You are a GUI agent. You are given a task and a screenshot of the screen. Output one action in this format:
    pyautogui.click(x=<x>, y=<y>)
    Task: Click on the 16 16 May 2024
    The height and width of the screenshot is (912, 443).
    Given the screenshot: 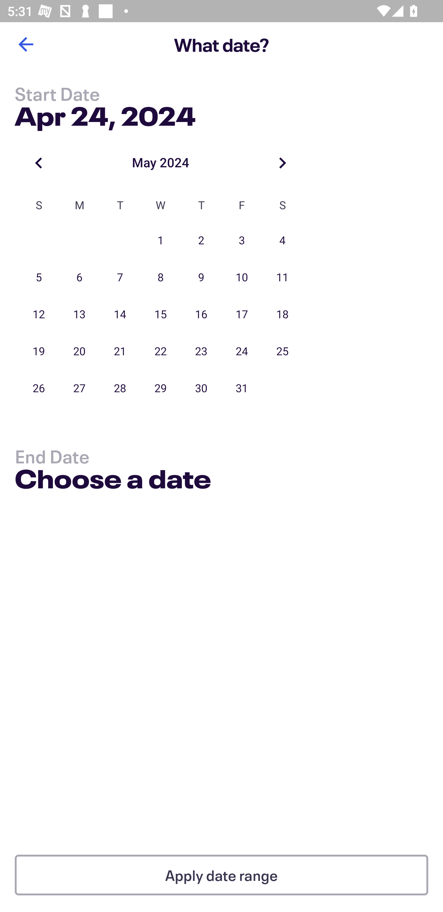 What is the action you would take?
    pyautogui.click(x=201, y=315)
    